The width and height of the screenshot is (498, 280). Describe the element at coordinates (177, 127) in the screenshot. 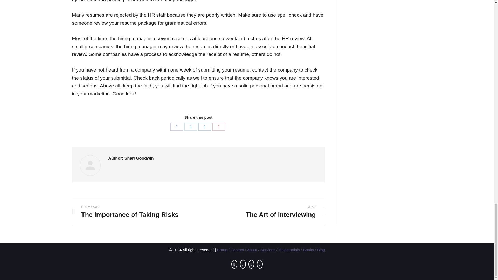

I see `Facebook` at that location.